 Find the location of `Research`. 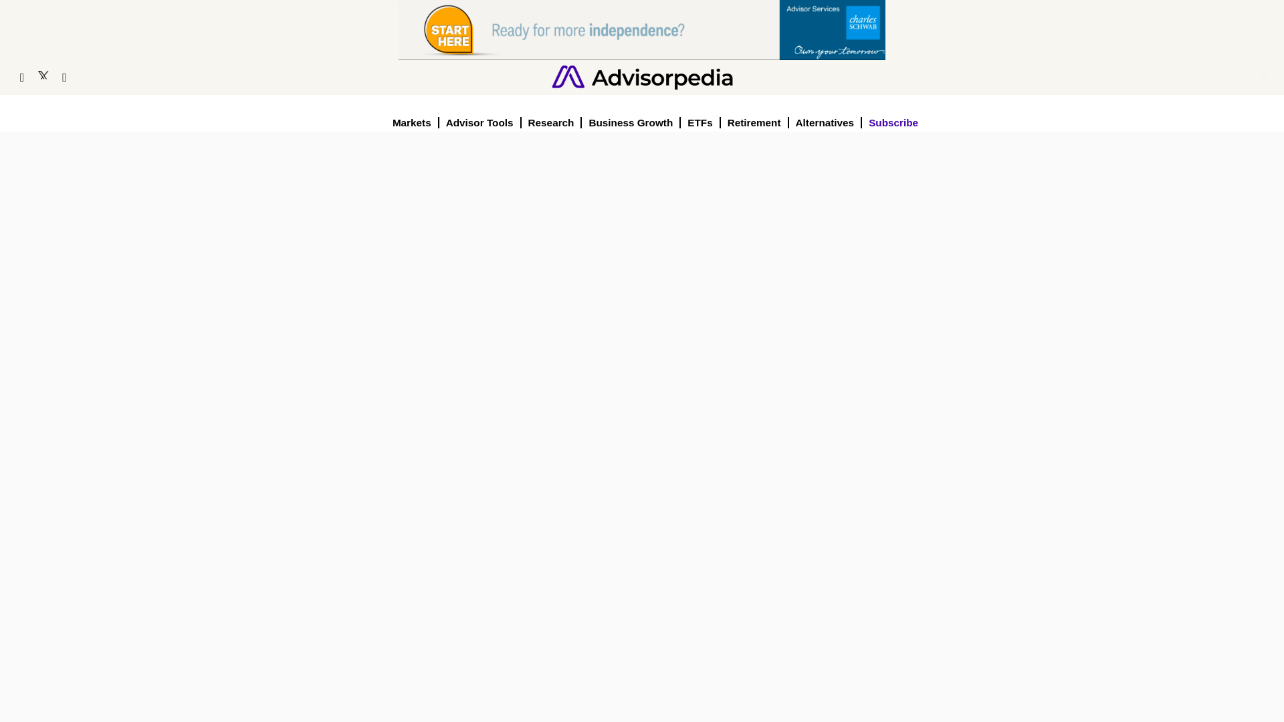

Research is located at coordinates (552, 122).